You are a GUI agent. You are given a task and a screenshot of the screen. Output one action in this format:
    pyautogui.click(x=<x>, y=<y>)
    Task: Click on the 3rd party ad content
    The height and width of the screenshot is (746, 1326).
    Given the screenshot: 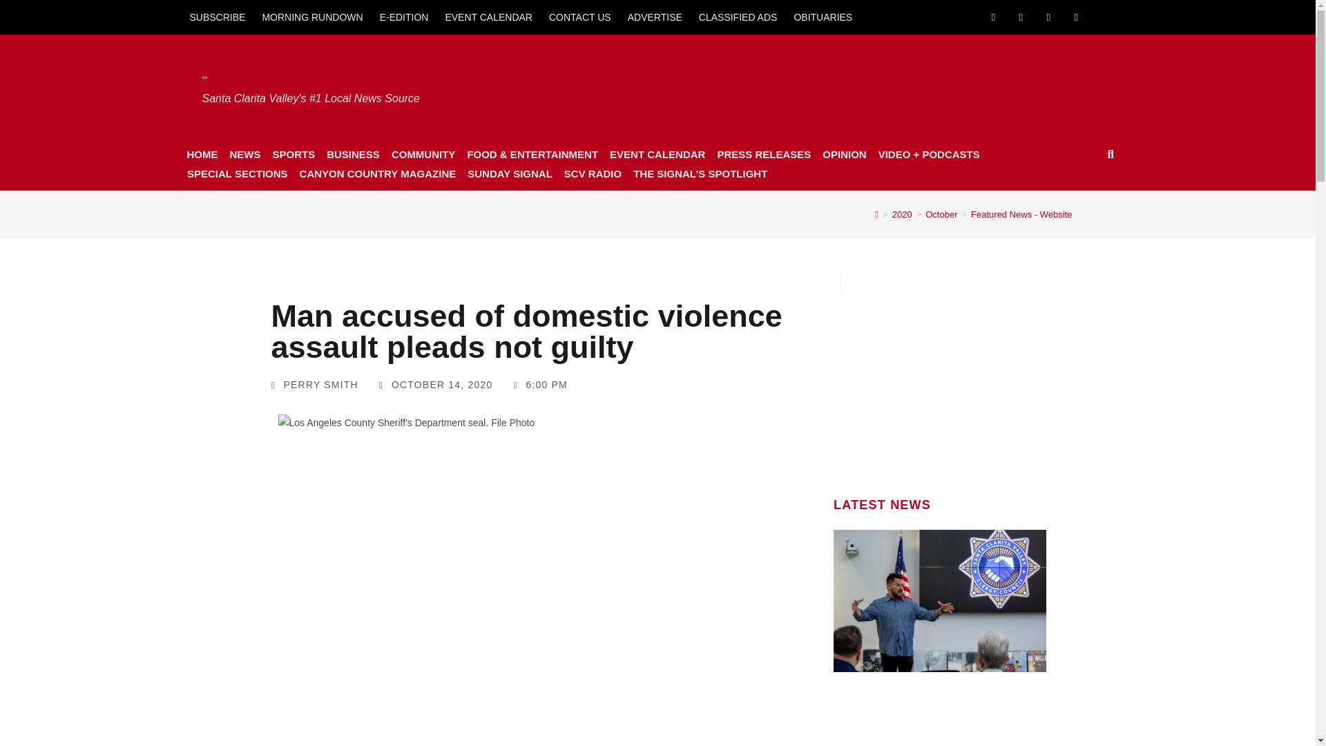 What is the action you would take?
    pyautogui.click(x=940, y=380)
    